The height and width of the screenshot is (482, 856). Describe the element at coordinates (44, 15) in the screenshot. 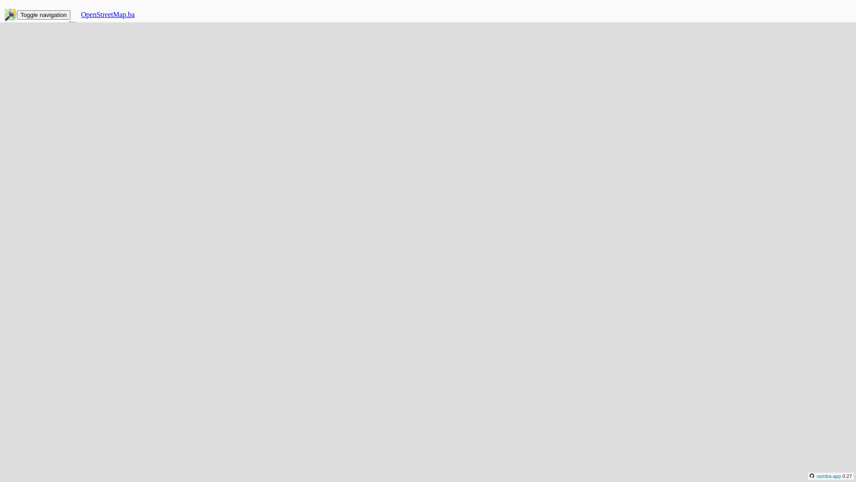

I see `Toggle navigation` at that location.